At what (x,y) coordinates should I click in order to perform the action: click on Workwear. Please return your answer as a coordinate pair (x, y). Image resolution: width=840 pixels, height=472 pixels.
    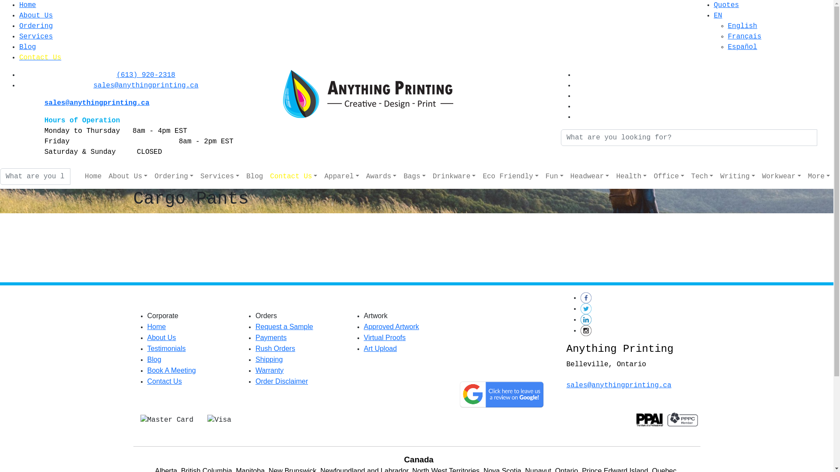
    Looking at the image, I should click on (781, 177).